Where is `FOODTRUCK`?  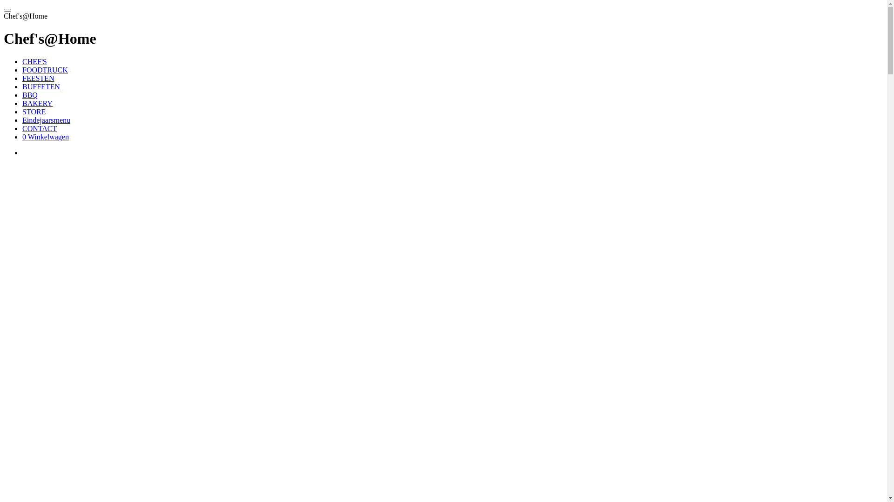
FOODTRUCK is located at coordinates (45, 70).